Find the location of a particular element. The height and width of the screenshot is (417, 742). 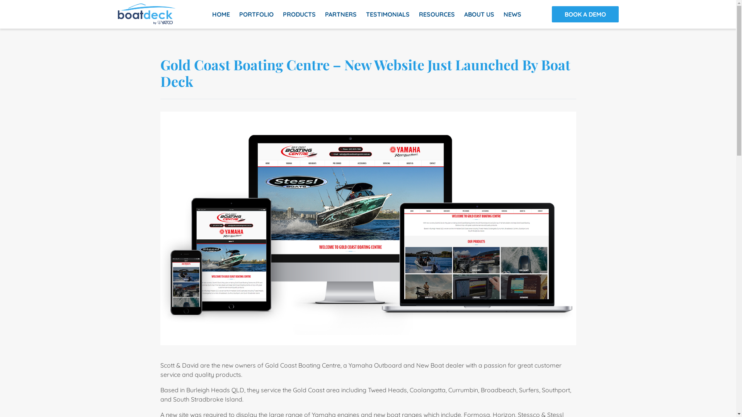

BOOK A DEMO is located at coordinates (585, 14).